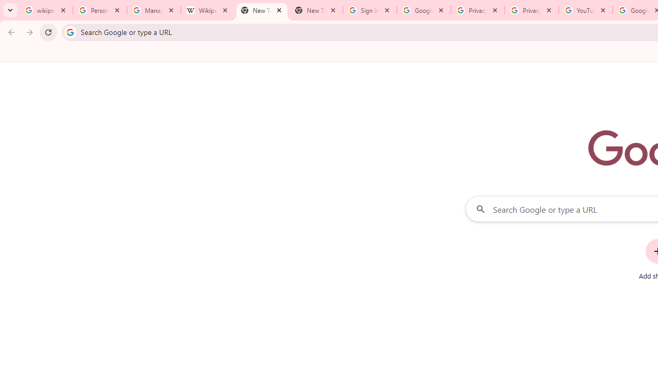 Image resolution: width=658 pixels, height=370 pixels. Describe the element at coordinates (208, 10) in the screenshot. I see `Wikipedia:Edit requests - Wikipedia` at that location.